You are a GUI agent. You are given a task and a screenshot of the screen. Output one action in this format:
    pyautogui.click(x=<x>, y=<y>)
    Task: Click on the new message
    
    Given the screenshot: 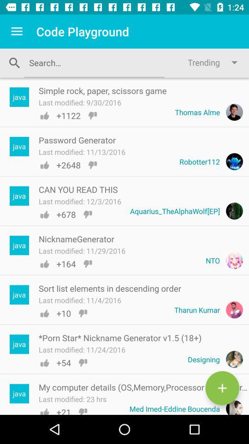 What is the action you would take?
    pyautogui.click(x=222, y=388)
    